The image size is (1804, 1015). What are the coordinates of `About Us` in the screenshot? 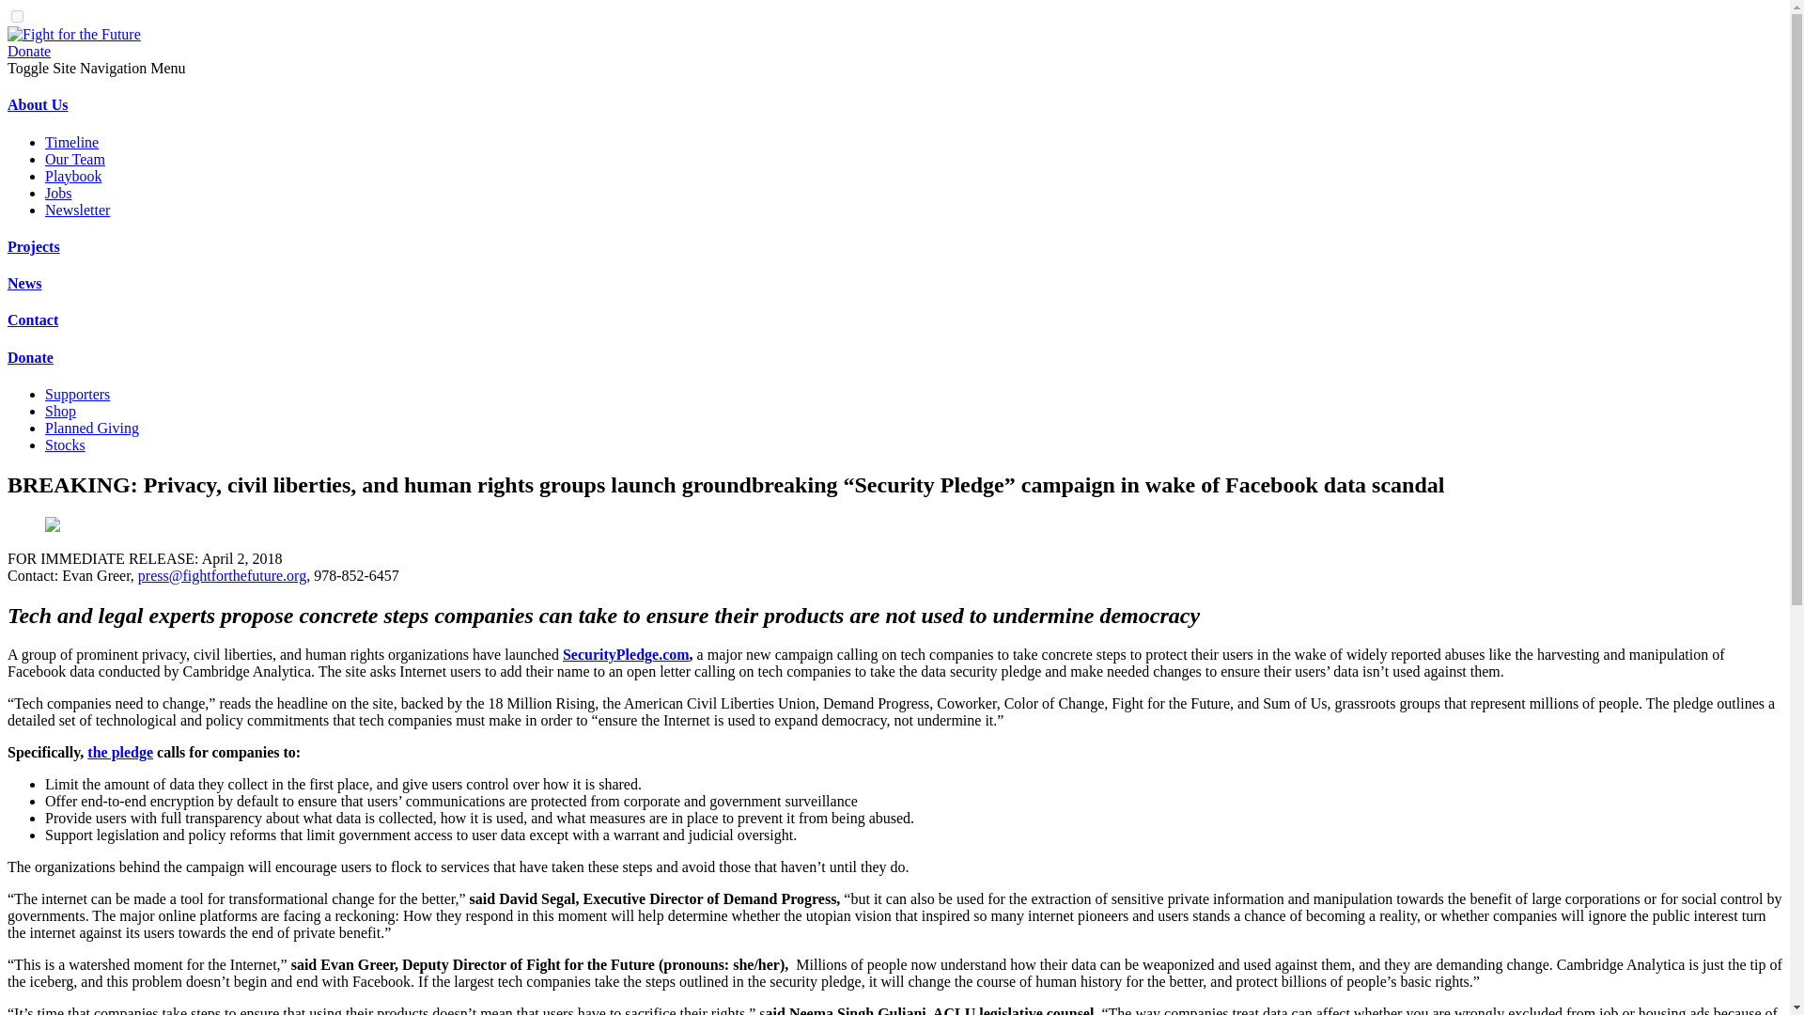 It's located at (38, 103).